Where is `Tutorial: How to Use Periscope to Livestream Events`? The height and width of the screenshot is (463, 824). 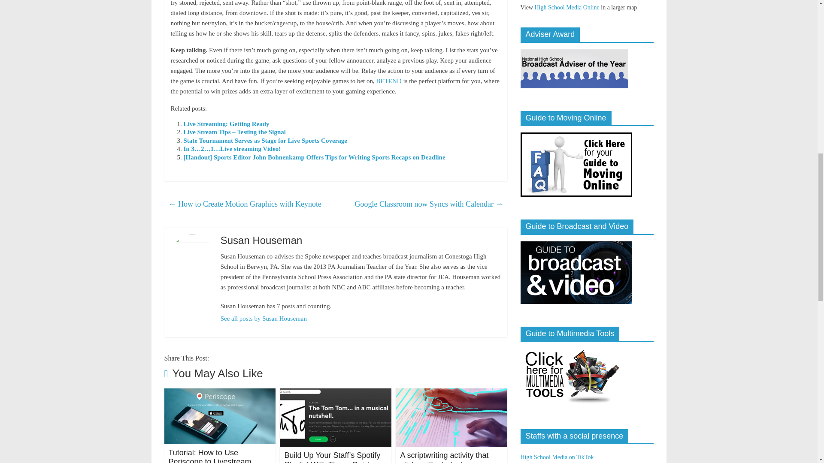 Tutorial: How to Use Periscope to Livestream Events is located at coordinates (220, 394).